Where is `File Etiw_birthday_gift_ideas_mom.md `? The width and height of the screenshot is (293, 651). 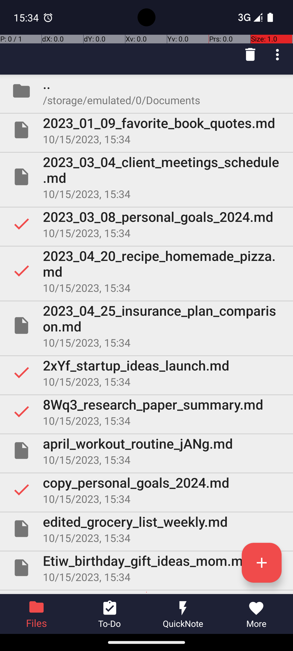 File Etiw_birthday_gift_ideas_mom.md  is located at coordinates (146, 568).